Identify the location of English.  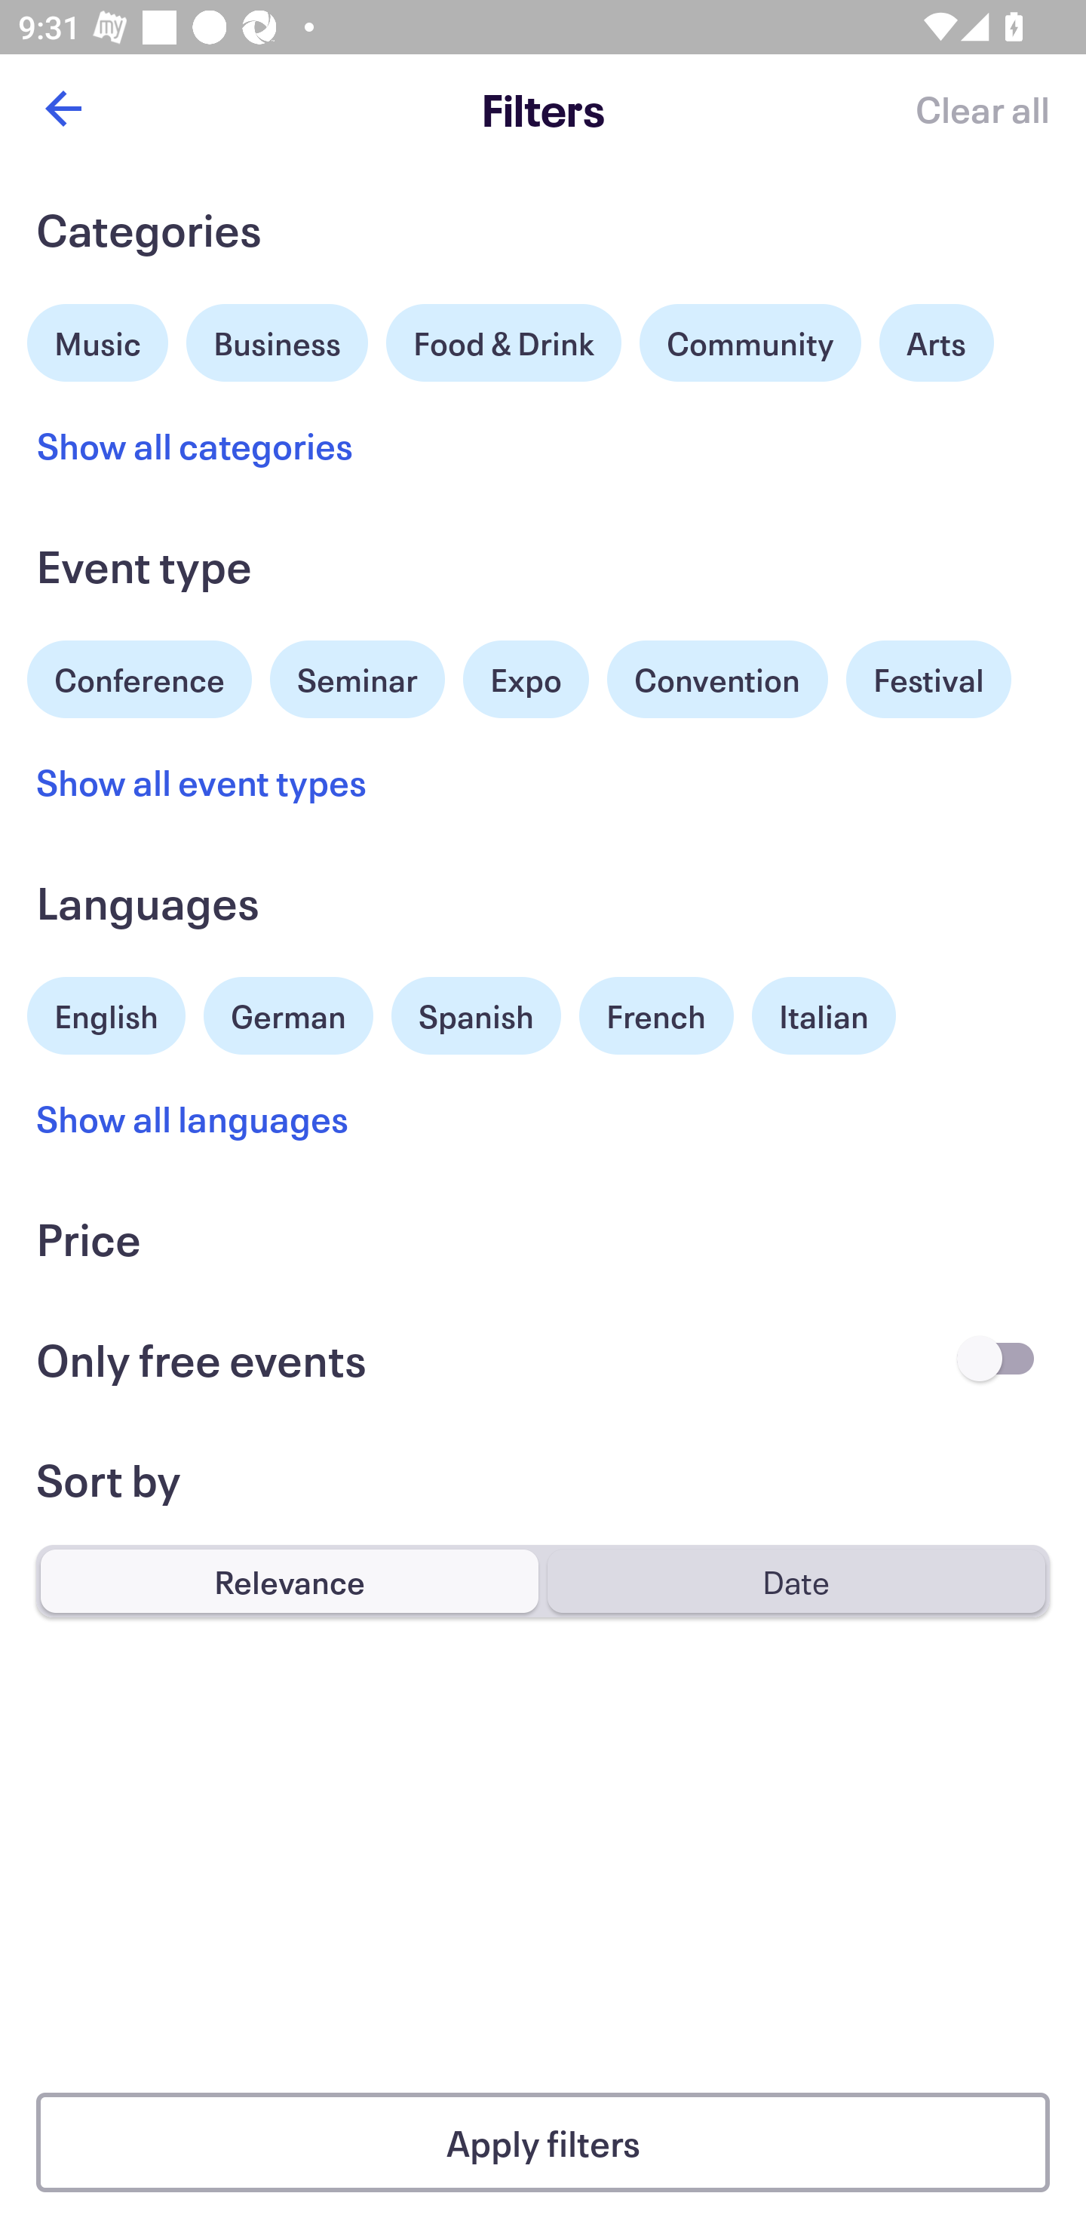
(106, 1012).